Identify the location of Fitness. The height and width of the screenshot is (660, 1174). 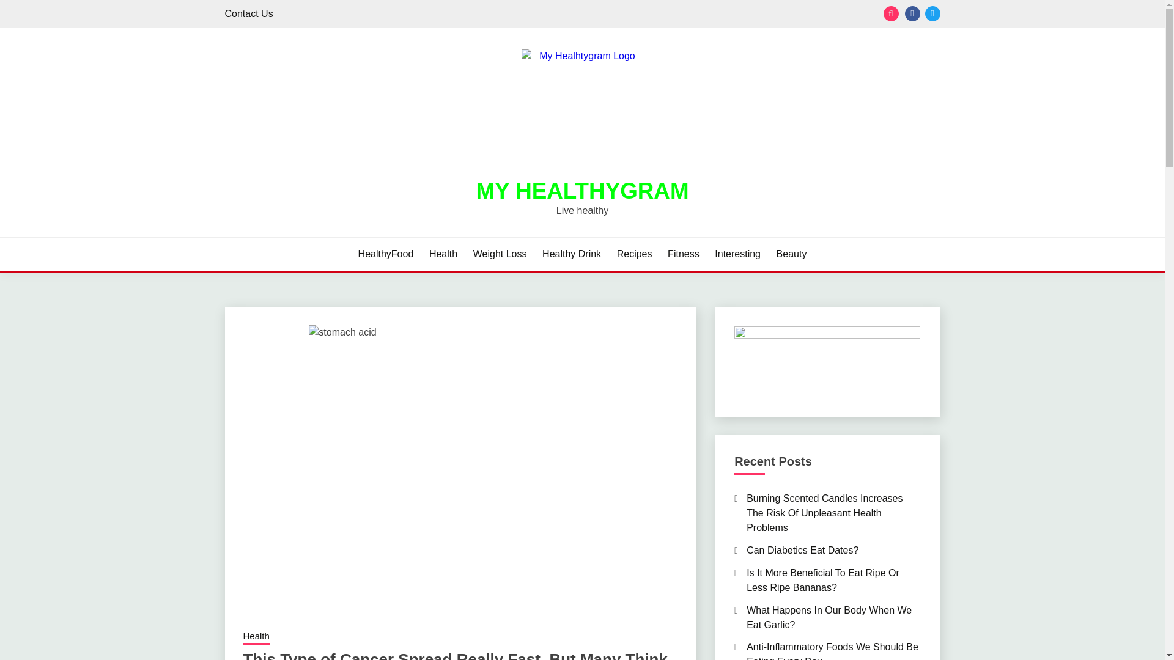
(684, 254).